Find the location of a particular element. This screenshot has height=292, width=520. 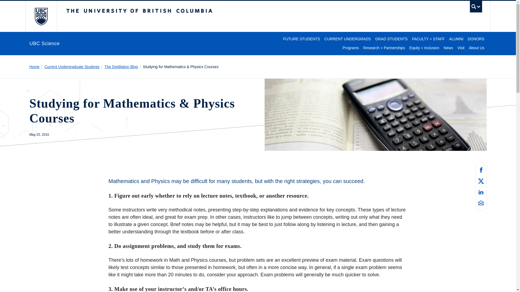

The Distillation Blog is located at coordinates (123, 67).